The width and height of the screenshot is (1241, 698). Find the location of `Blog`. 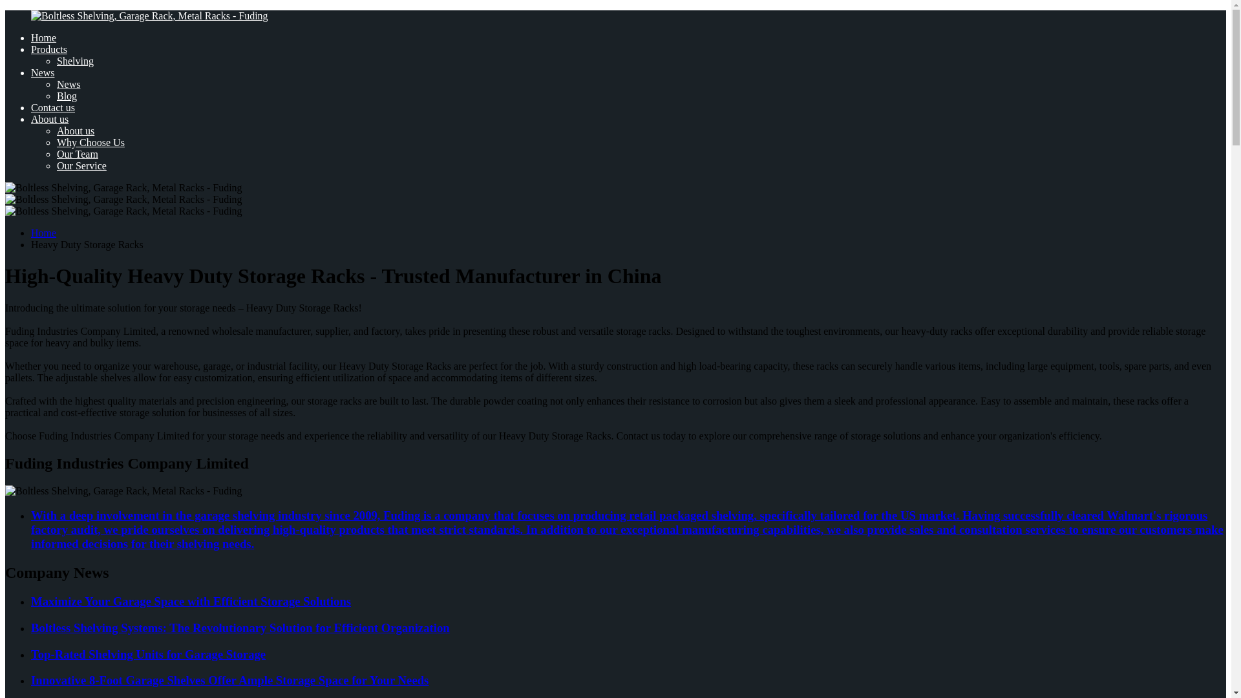

Blog is located at coordinates (67, 96).